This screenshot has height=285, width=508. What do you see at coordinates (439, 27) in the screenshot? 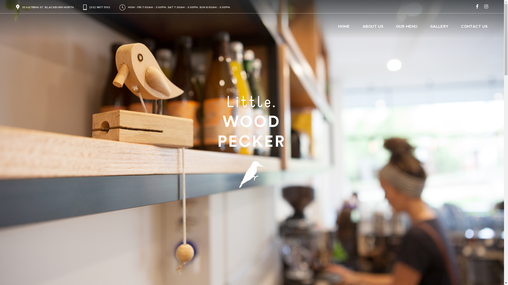
I see `GALLERY` at bounding box center [439, 27].